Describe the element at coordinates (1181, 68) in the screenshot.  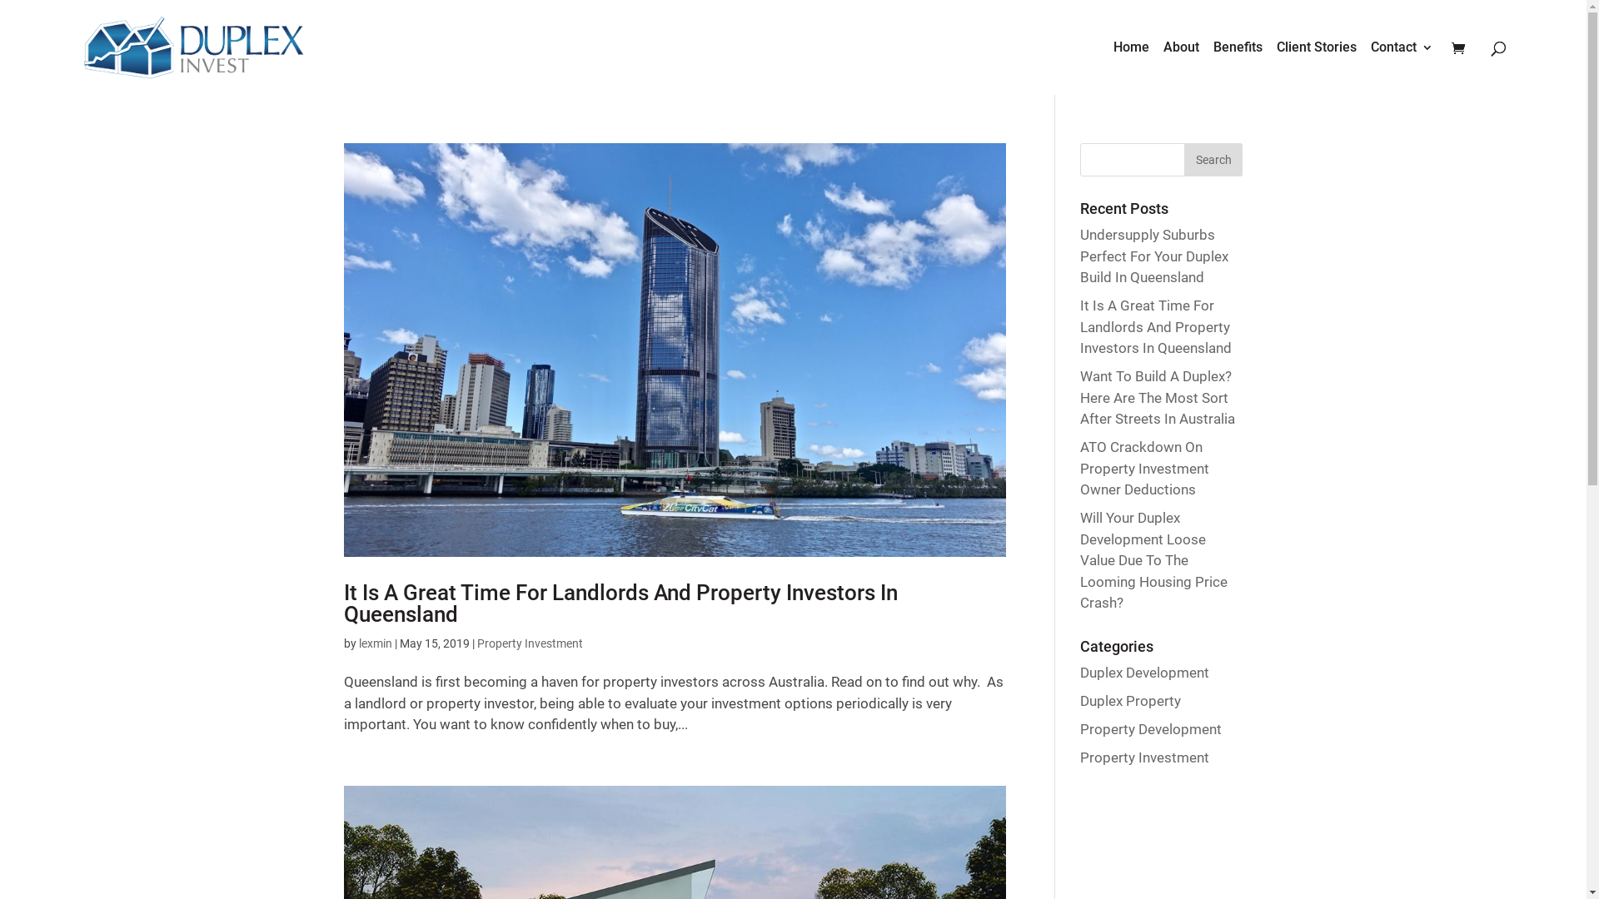
I see `About` at that location.